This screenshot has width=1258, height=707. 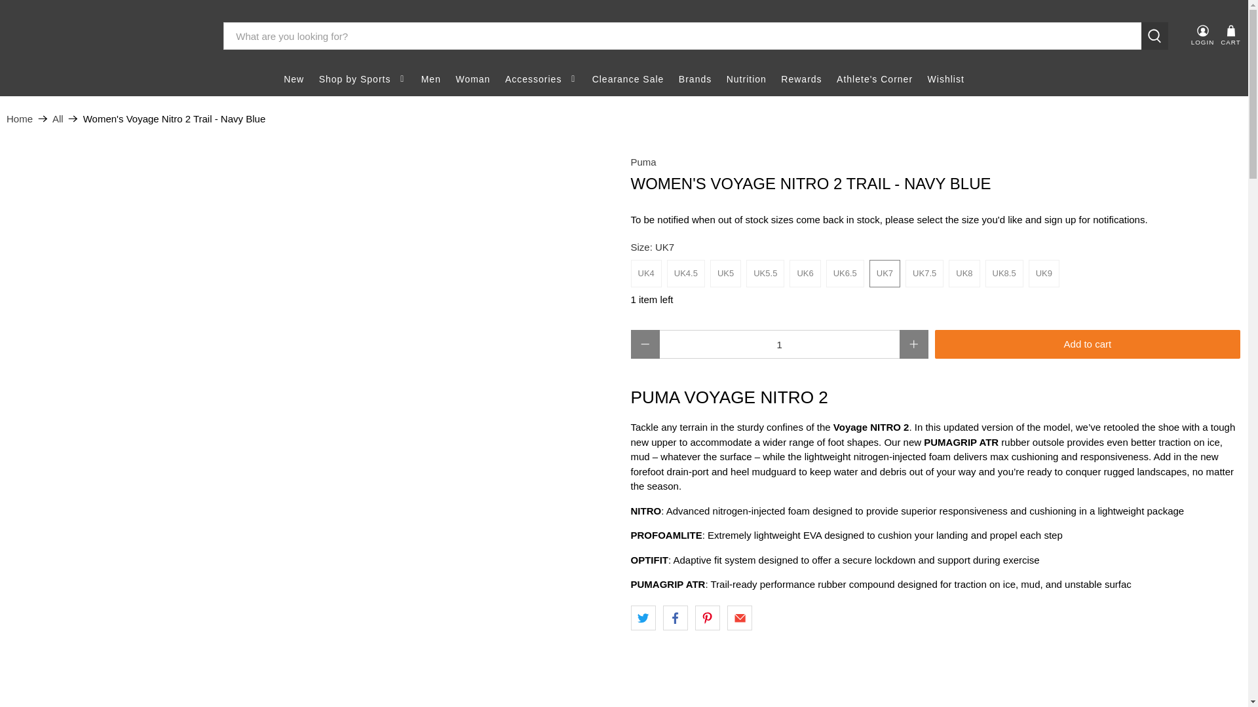 What do you see at coordinates (294, 79) in the screenshot?
I see `New` at bounding box center [294, 79].